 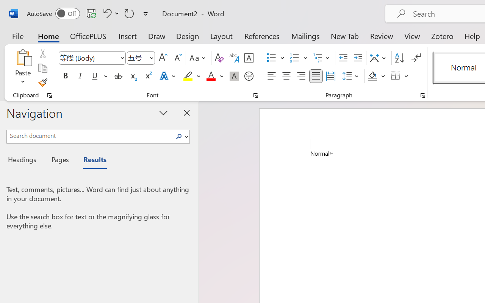 What do you see at coordinates (145, 14) in the screenshot?
I see `Customize Quick Access Toolbar` at bounding box center [145, 14].